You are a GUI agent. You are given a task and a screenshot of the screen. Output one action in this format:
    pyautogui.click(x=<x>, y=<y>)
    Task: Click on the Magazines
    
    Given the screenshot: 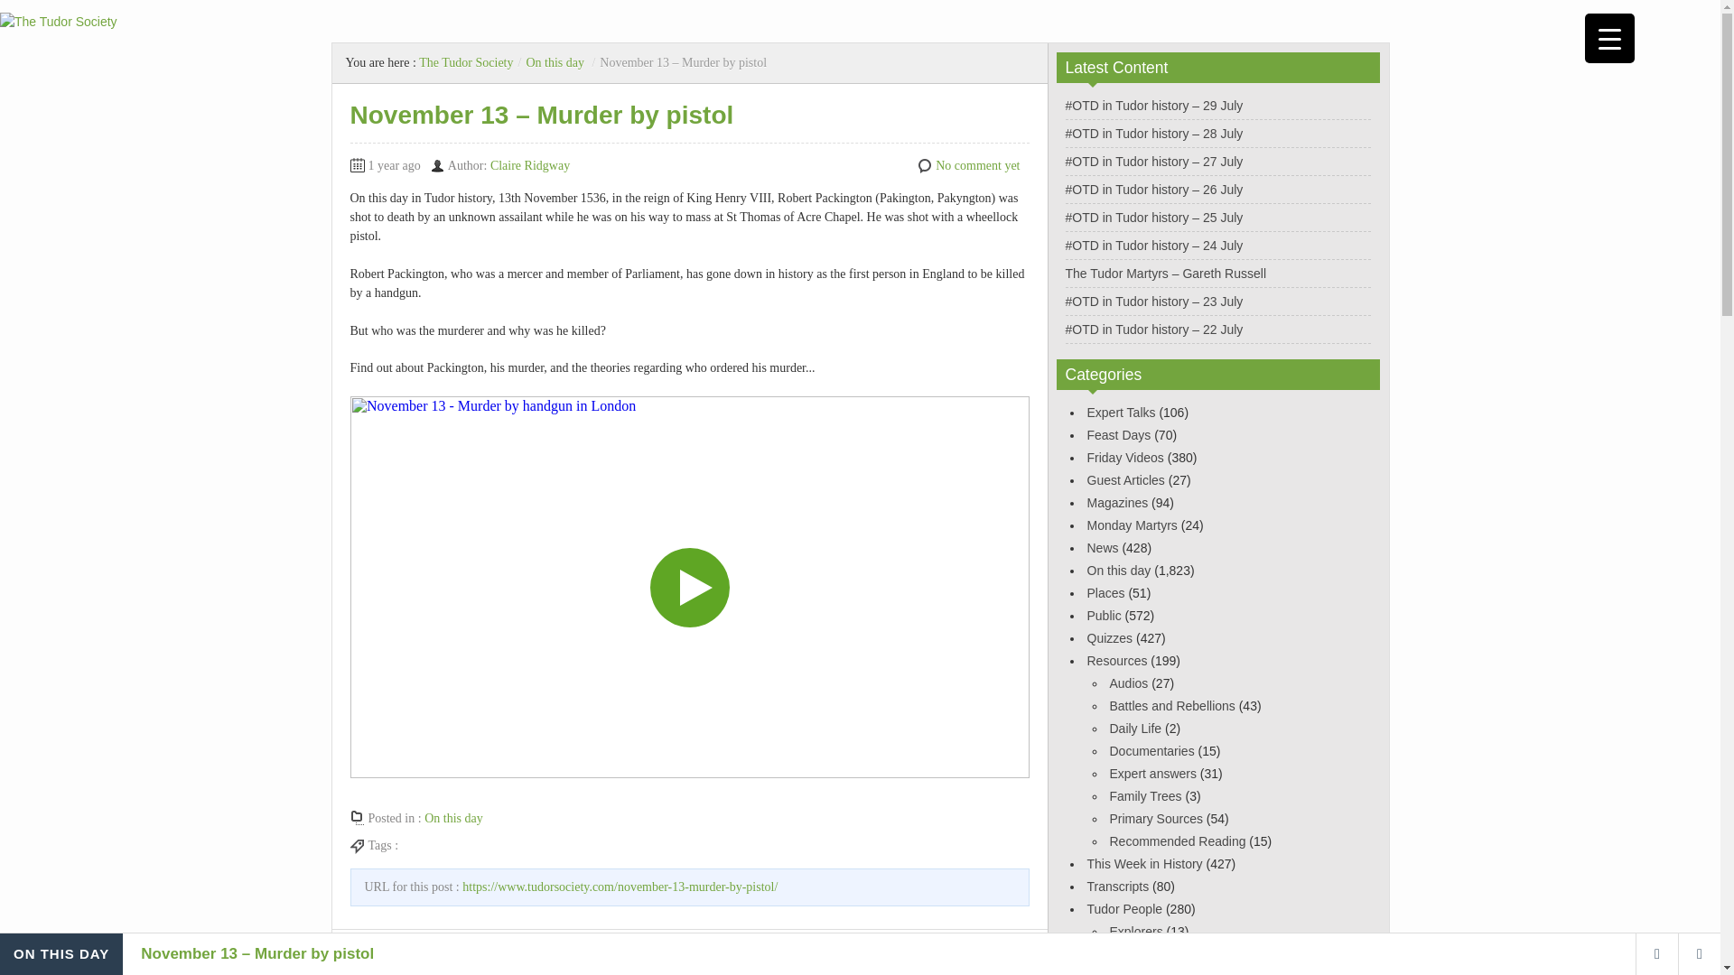 What is the action you would take?
    pyautogui.click(x=1117, y=502)
    